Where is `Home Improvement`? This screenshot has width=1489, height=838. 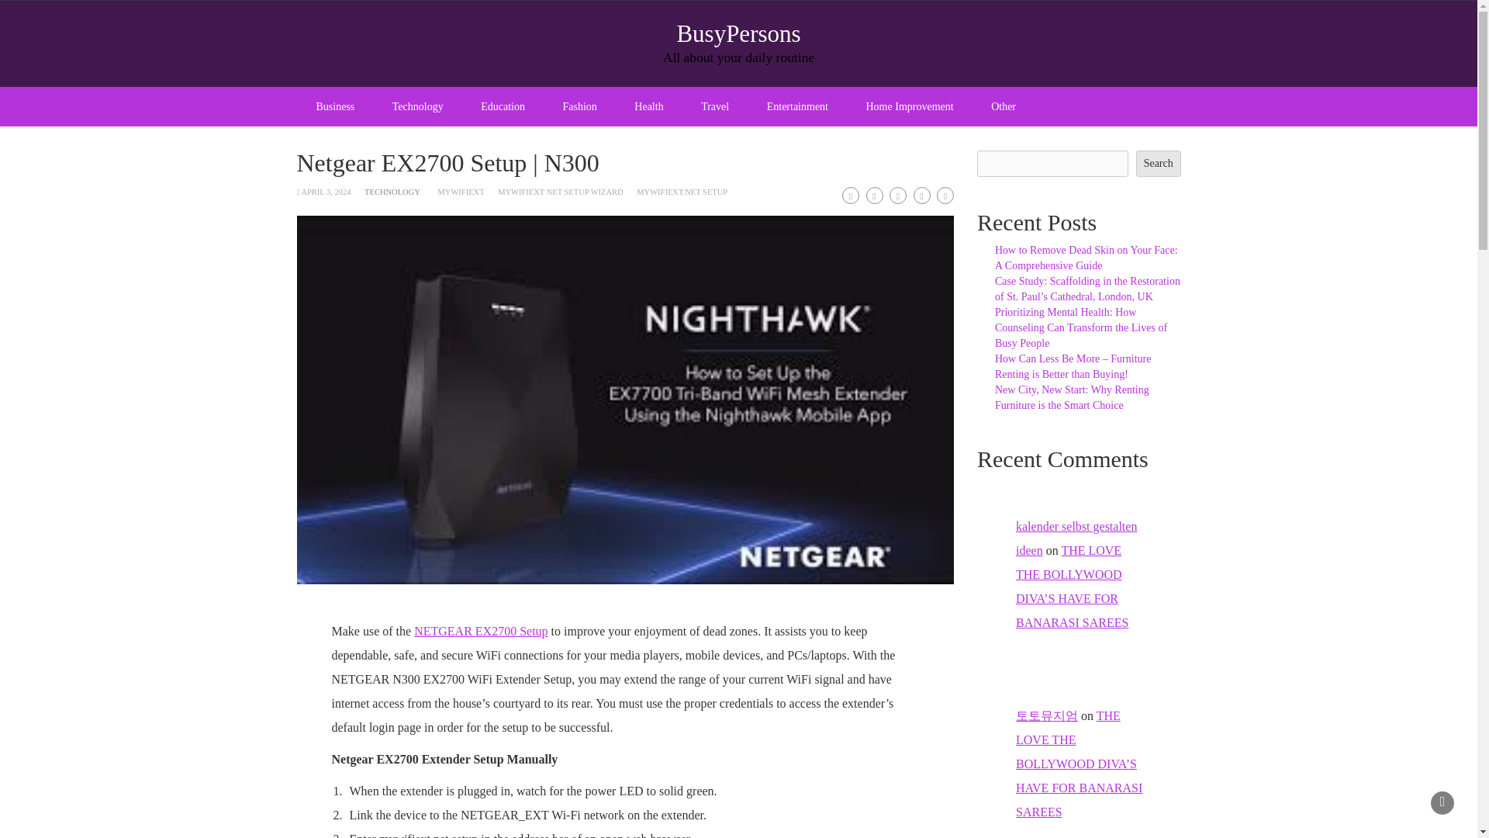
Home Improvement is located at coordinates (909, 107).